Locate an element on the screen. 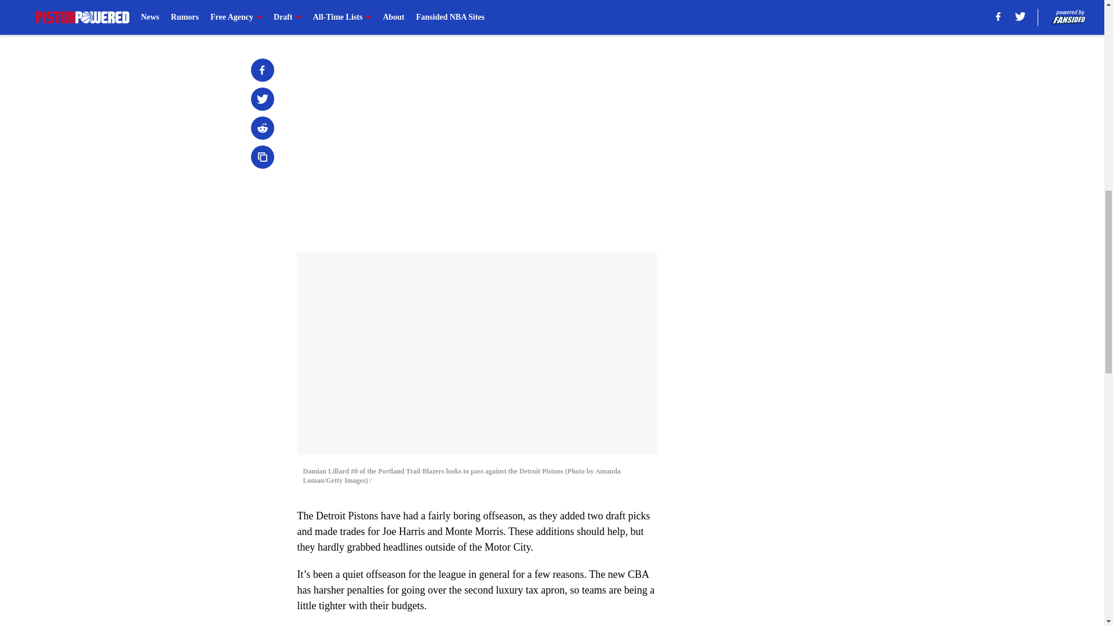 The height and width of the screenshot is (626, 1113). Prev is located at coordinates (332, 16).